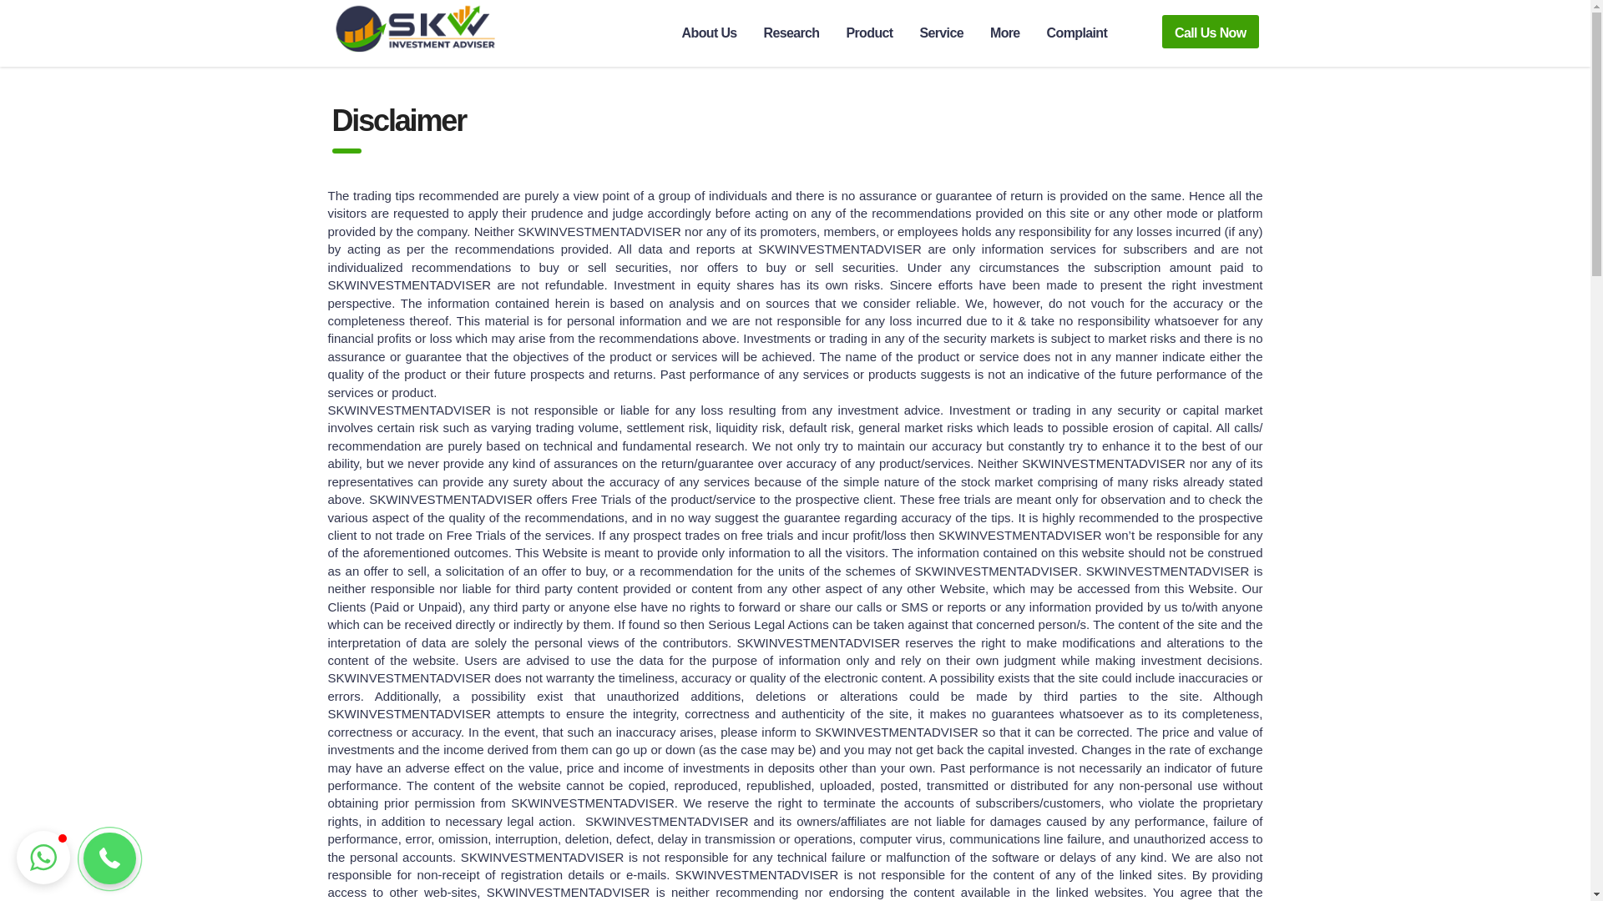 The width and height of the screenshot is (1603, 901). Describe the element at coordinates (1005, 33) in the screenshot. I see `More` at that location.